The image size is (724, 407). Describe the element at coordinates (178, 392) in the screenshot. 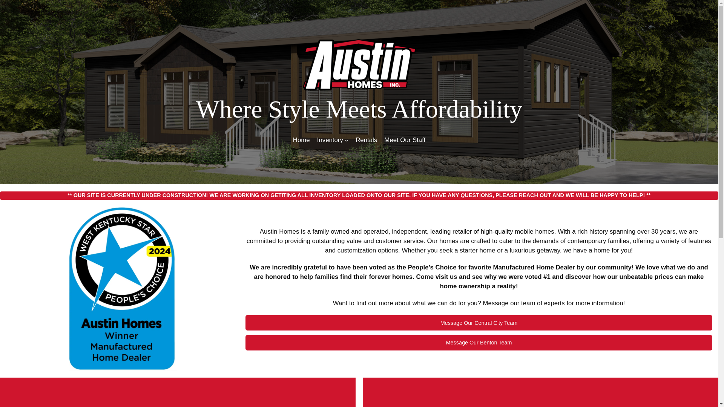

I see `Google Map` at that location.